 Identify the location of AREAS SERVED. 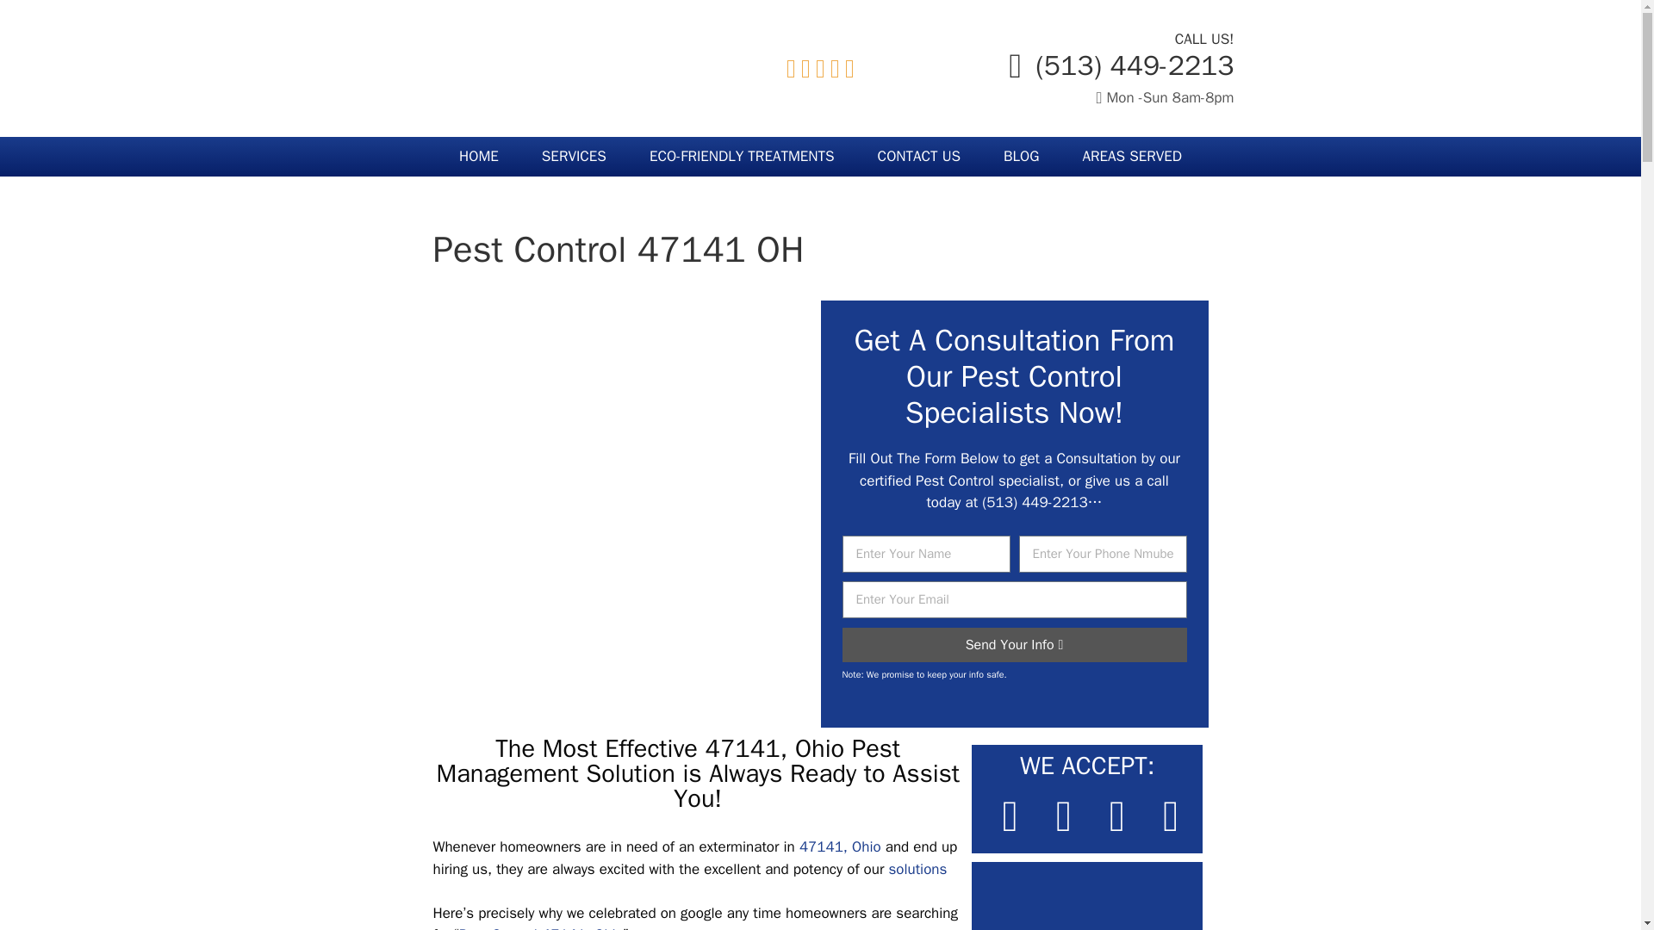
(1132, 157).